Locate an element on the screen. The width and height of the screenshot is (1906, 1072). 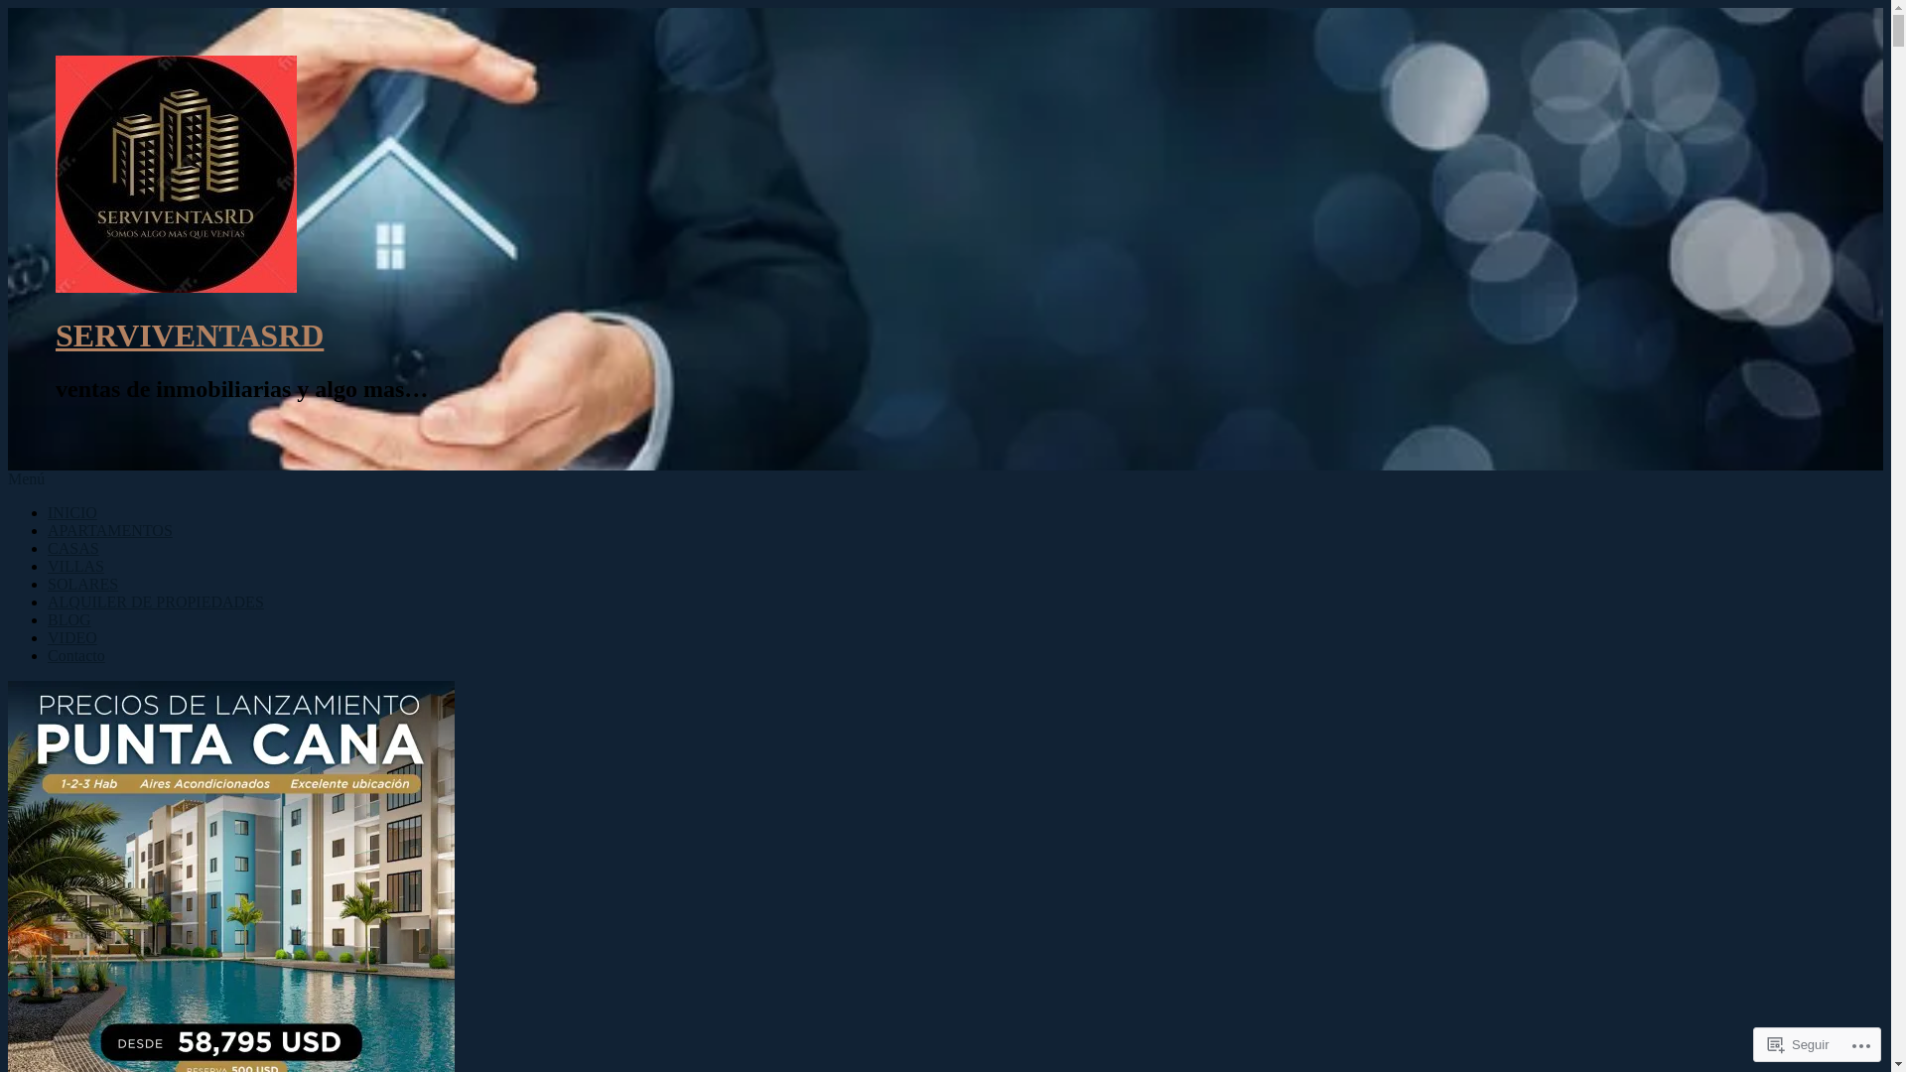
VILLAS is located at coordinates (75, 566).